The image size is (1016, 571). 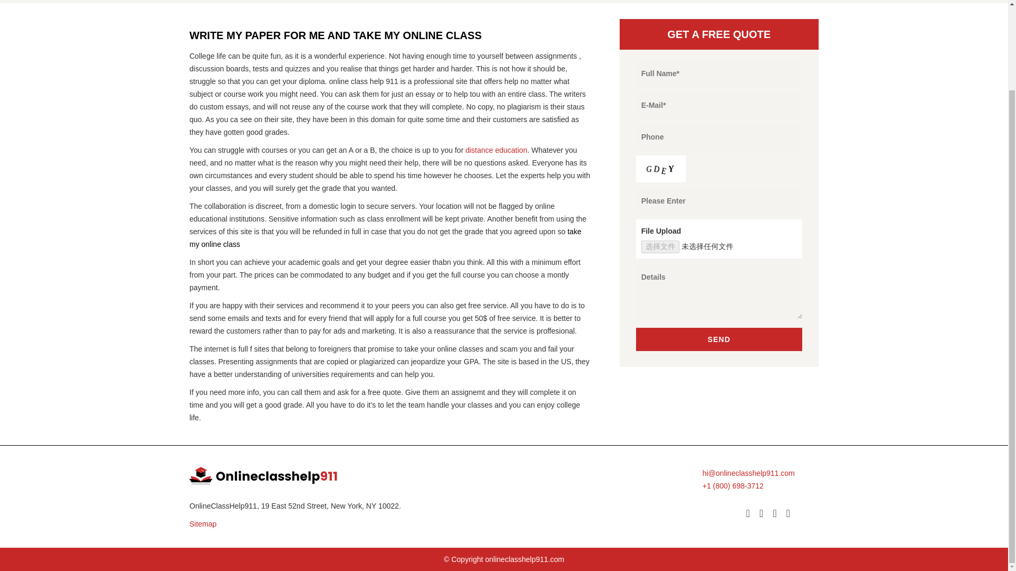 What do you see at coordinates (495, 150) in the screenshot?
I see `distance education` at bounding box center [495, 150].